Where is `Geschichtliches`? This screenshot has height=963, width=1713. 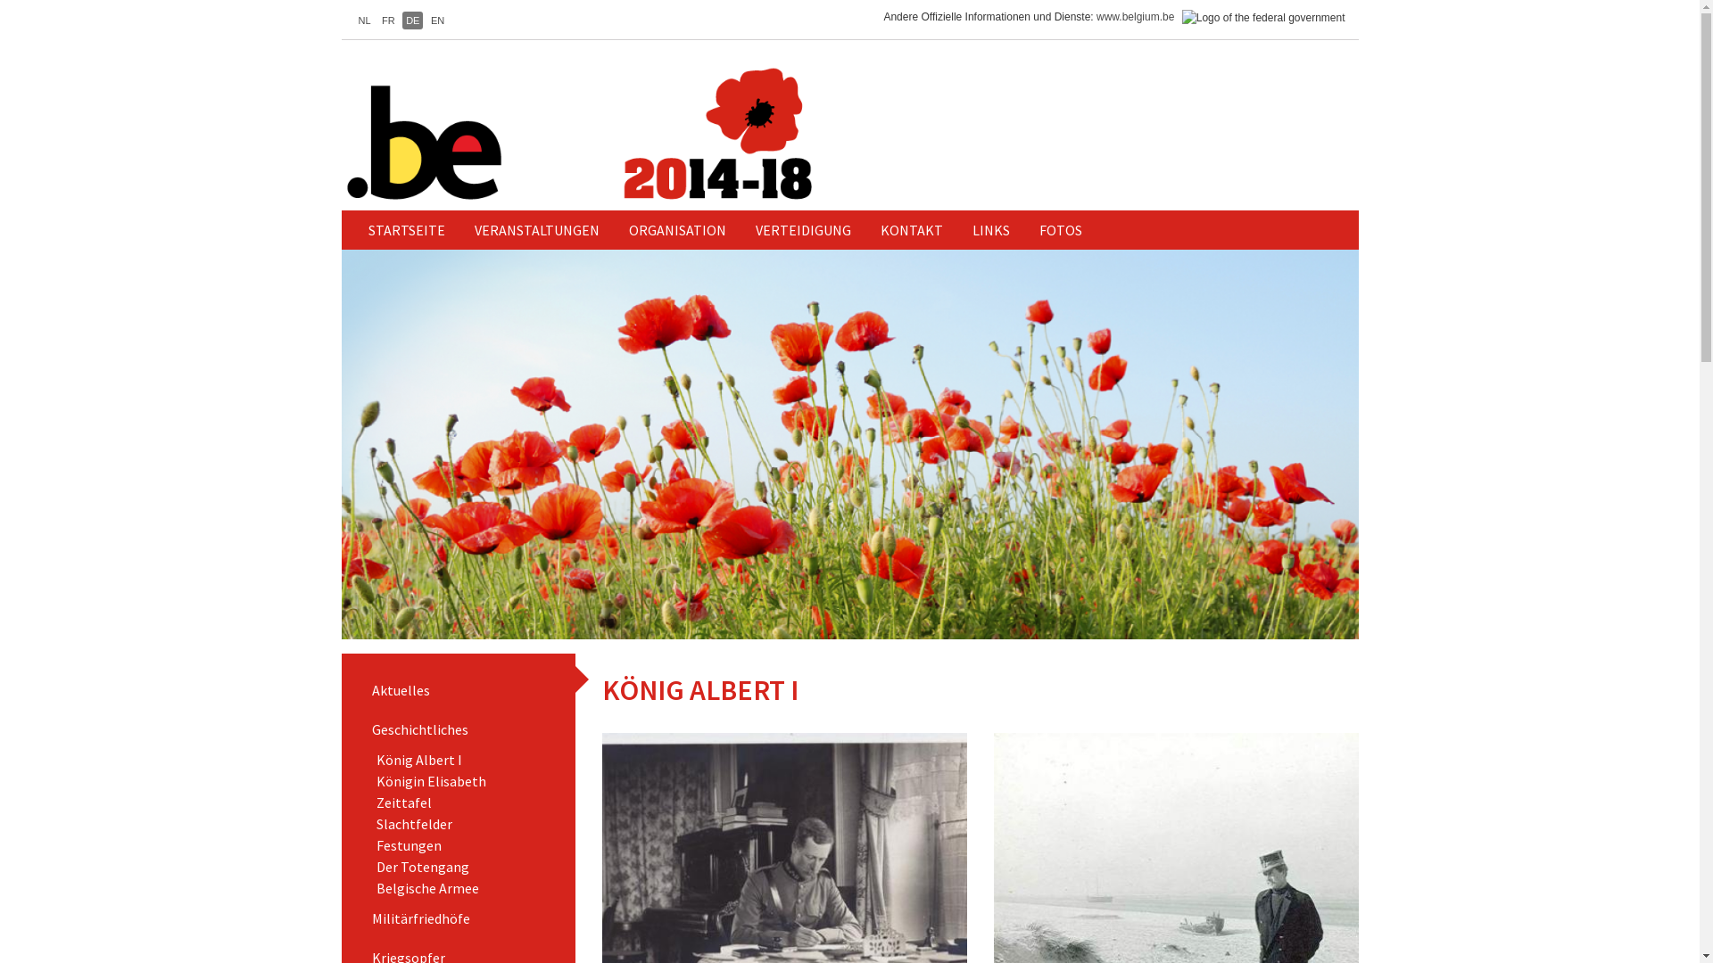 Geschichtliches is located at coordinates (459, 729).